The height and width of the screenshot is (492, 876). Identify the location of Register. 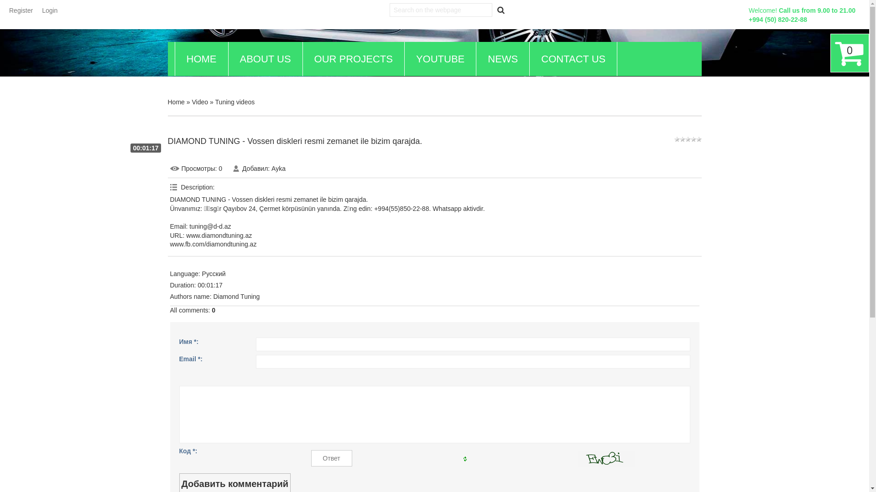
(21, 10).